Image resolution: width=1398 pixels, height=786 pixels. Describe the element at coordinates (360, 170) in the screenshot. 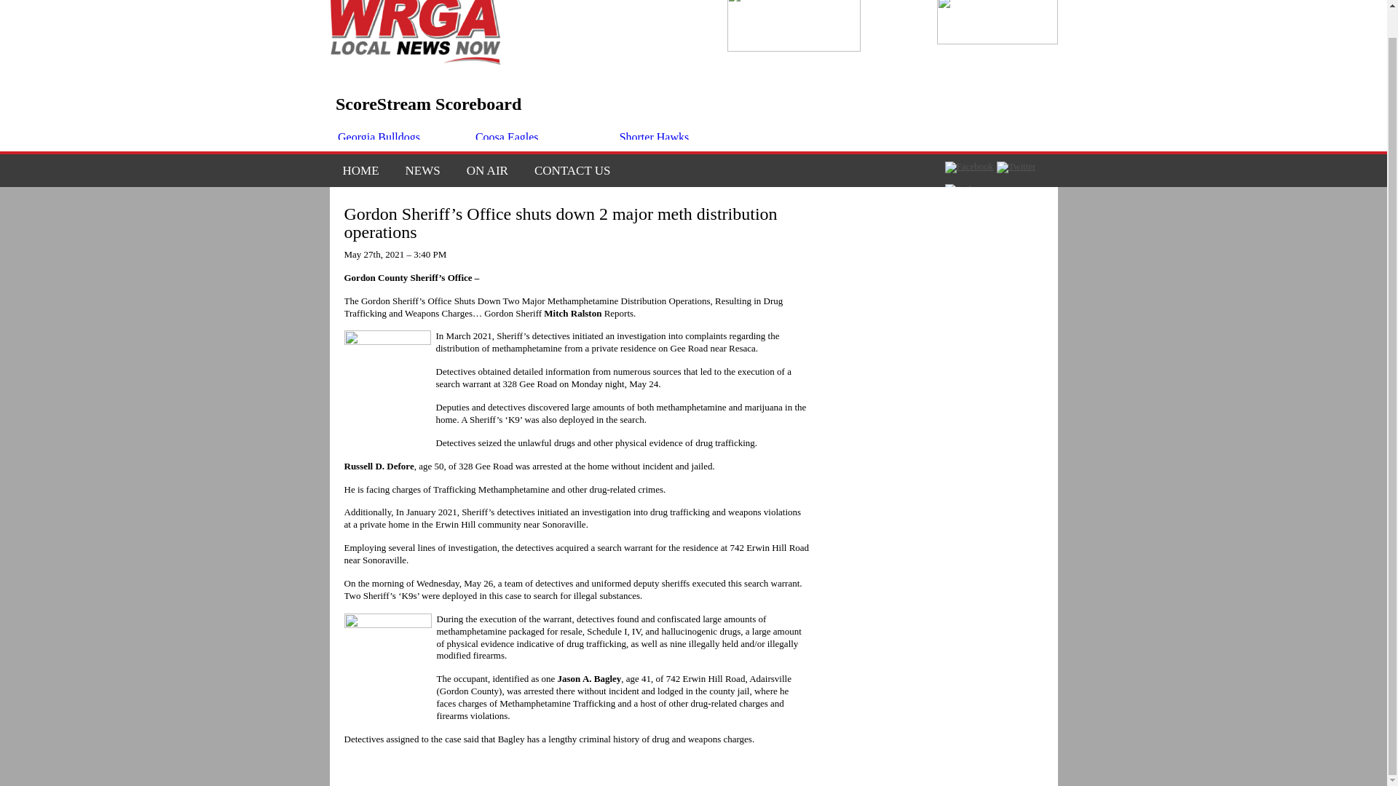

I see `HOME` at that location.